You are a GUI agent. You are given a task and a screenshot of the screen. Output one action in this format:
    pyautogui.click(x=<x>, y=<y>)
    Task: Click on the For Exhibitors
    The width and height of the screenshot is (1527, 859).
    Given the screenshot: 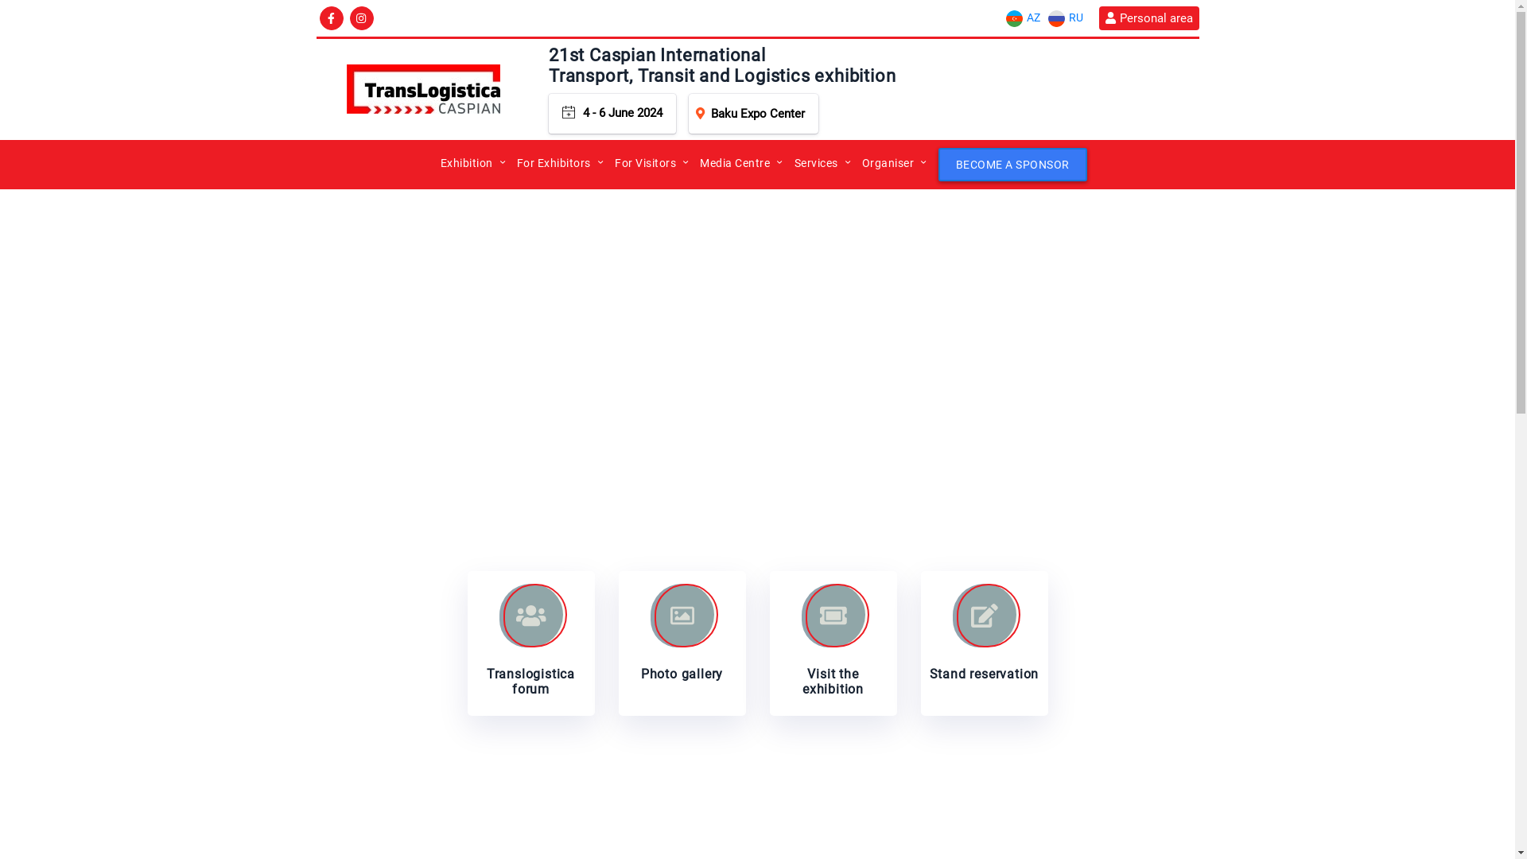 What is the action you would take?
    pyautogui.click(x=554, y=163)
    